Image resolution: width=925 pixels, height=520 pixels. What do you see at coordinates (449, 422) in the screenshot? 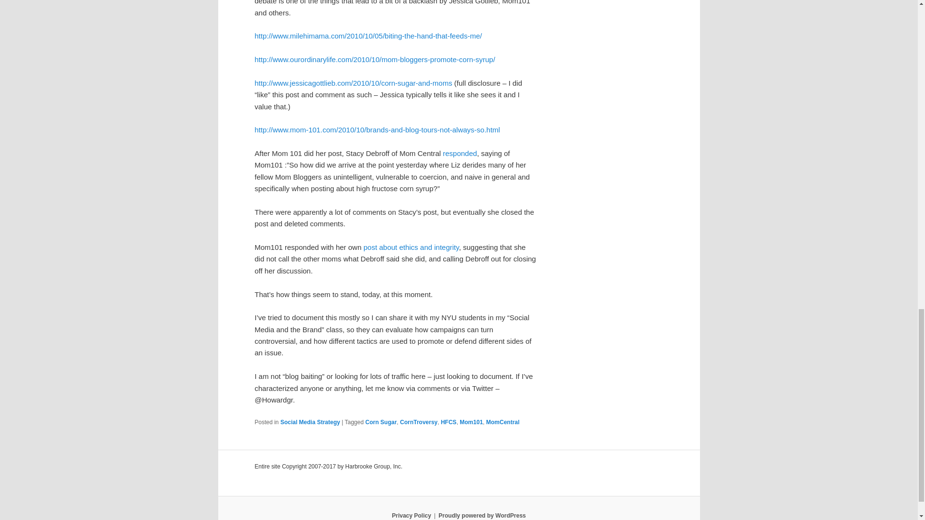
I see `HFCS` at bounding box center [449, 422].